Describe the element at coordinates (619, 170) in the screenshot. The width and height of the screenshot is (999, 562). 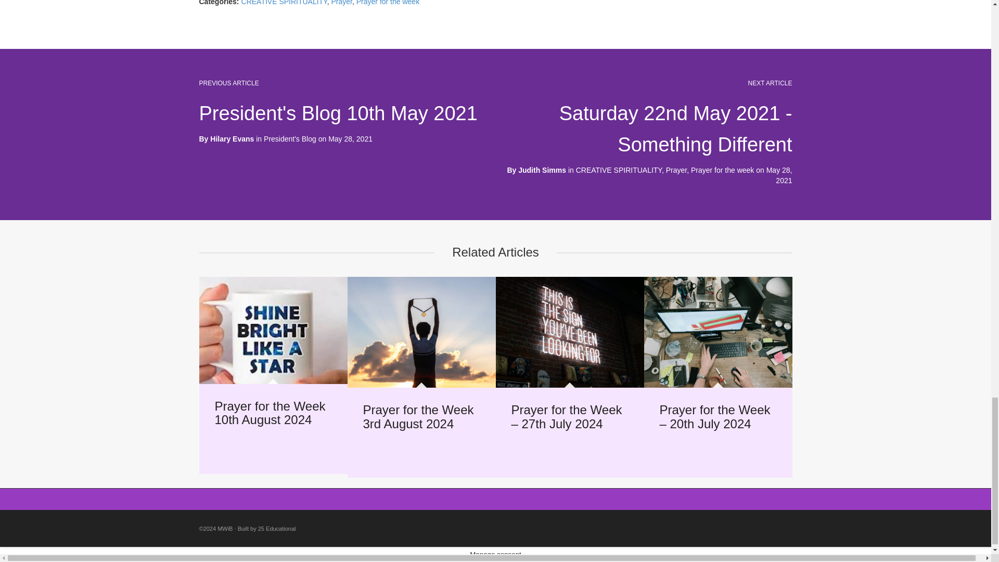
I see `CREATIVE SPIRITUALITY` at that location.